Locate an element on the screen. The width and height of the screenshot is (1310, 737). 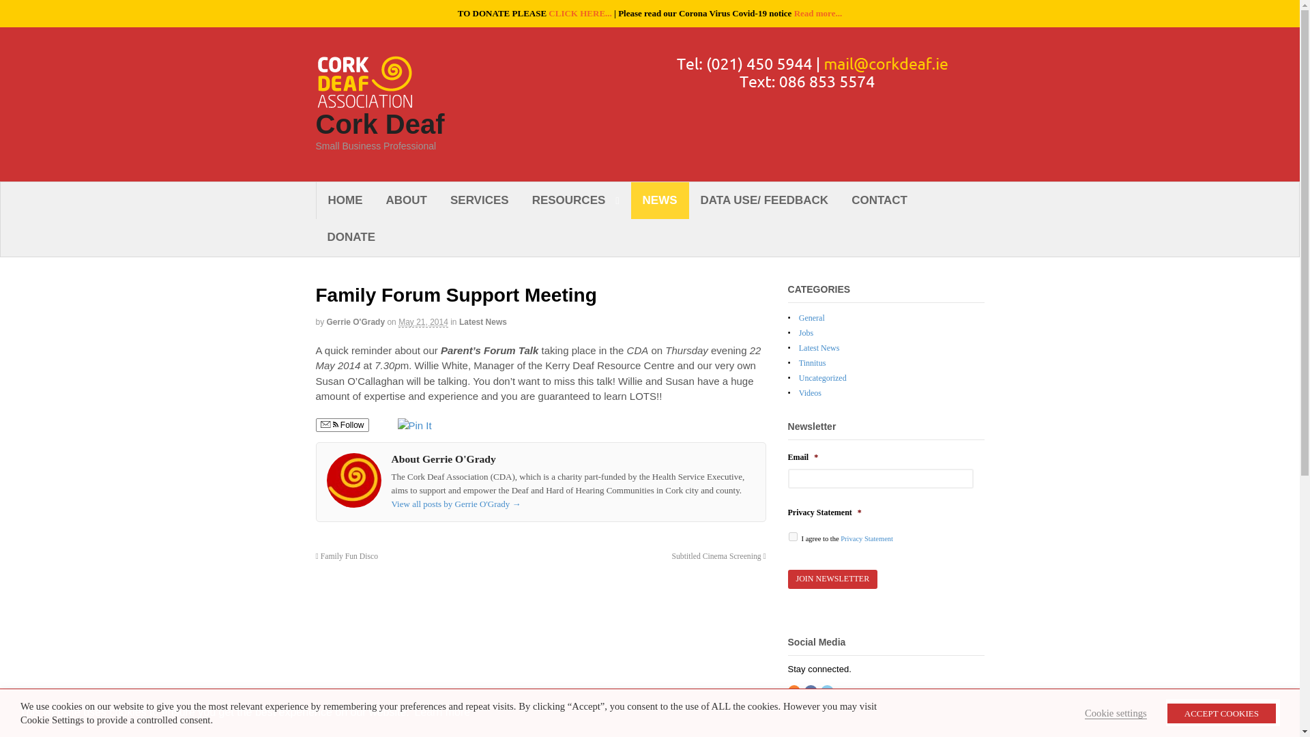
RESOURCES is located at coordinates (576, 200).